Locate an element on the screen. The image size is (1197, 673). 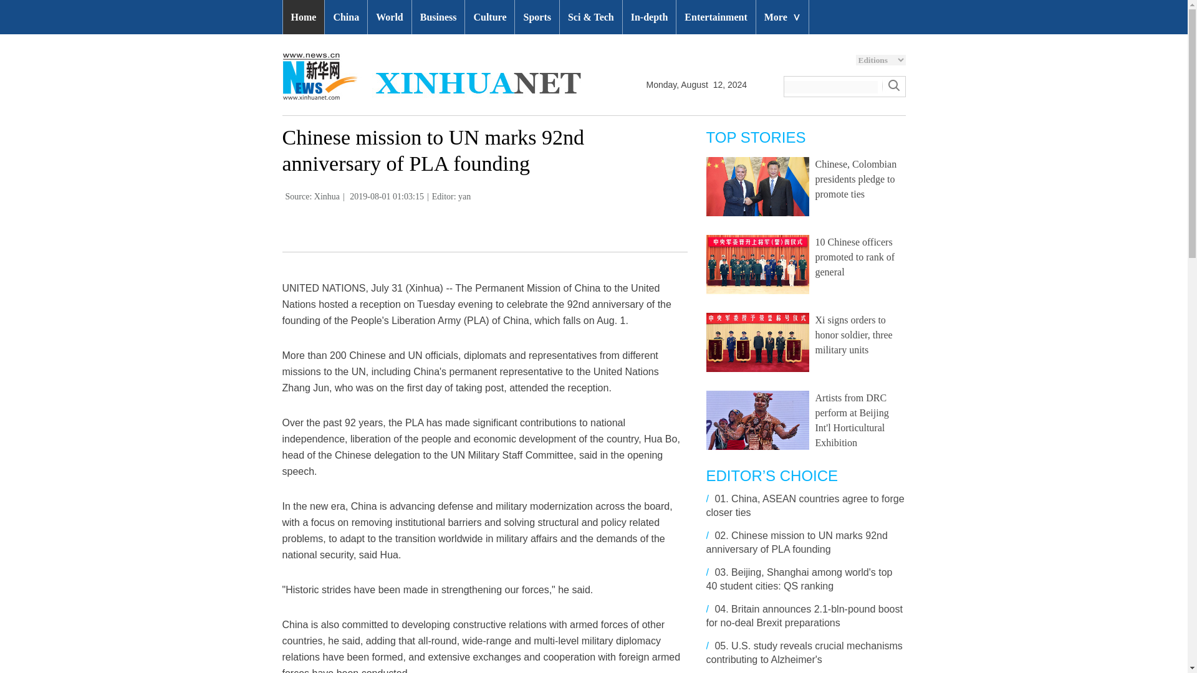
China is located at coordinates (345, 17).